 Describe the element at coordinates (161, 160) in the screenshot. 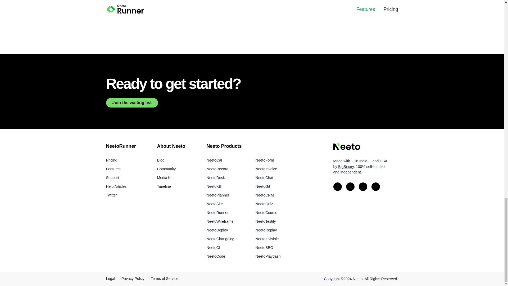

I see `Blog` at that location.